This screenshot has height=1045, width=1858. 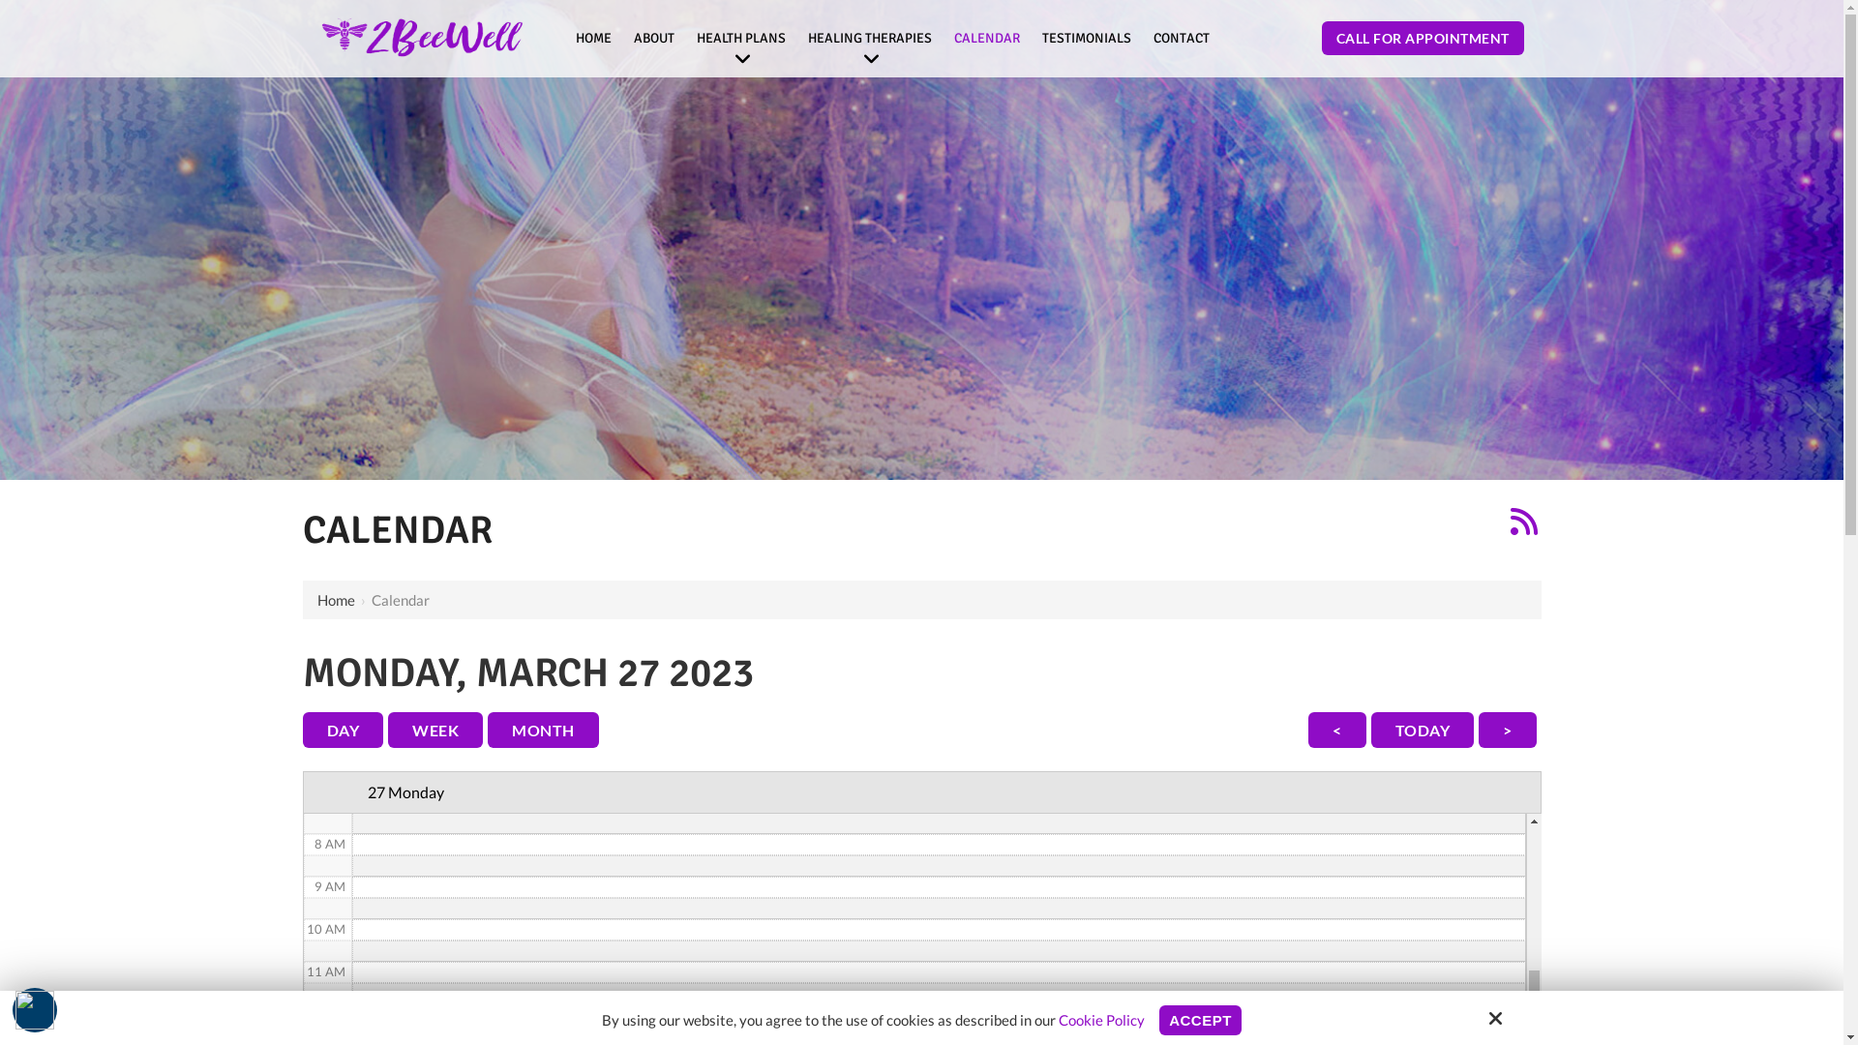 What do you see at coordinates (1508, 730) in the screenshot?
I see `>` at bounding box center [1508, 730].